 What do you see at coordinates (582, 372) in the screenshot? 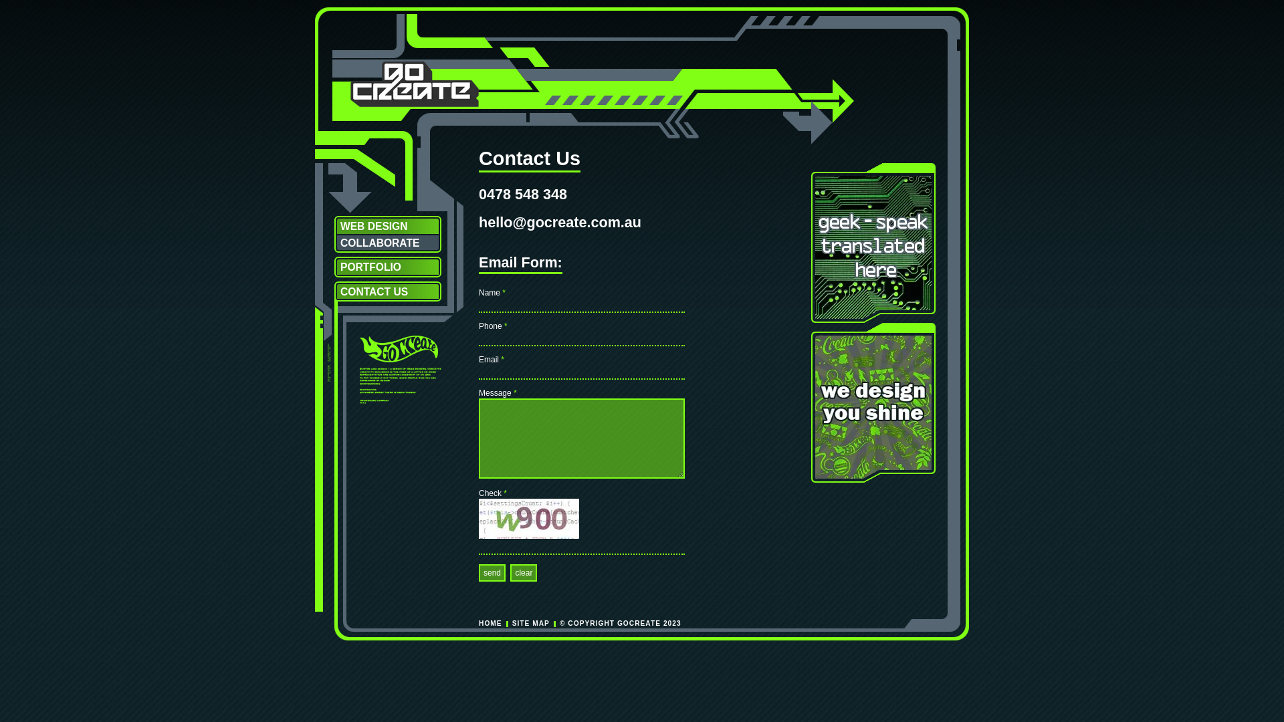
I see `Please enter your email address` at bounding box center [582, 372].